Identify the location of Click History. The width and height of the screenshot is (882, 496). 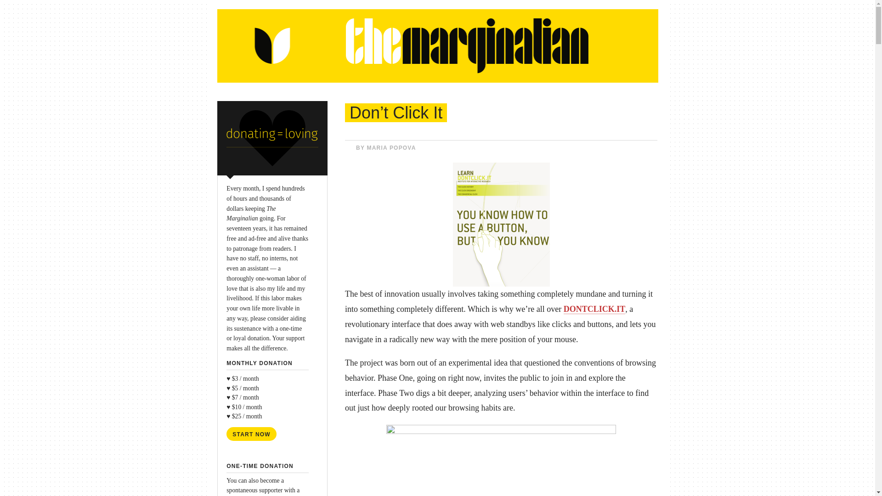
(501, 460).